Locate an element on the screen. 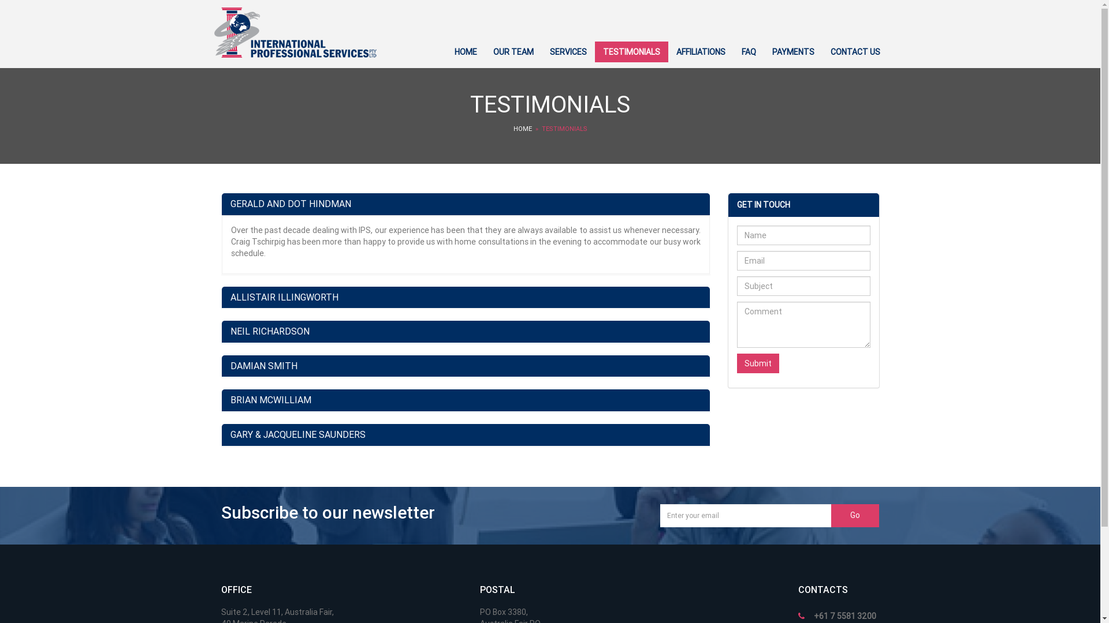 The height and width of the screenshot is (623, 1109). PAYMENTS is located at coordinates (792, 52).